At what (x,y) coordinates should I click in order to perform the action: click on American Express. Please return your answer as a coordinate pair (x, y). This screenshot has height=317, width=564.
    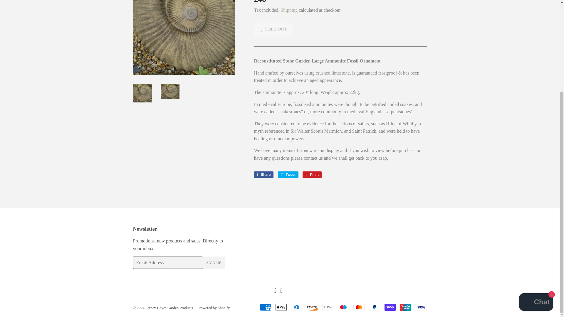
    Looking at the image, I should click on (281, 307).